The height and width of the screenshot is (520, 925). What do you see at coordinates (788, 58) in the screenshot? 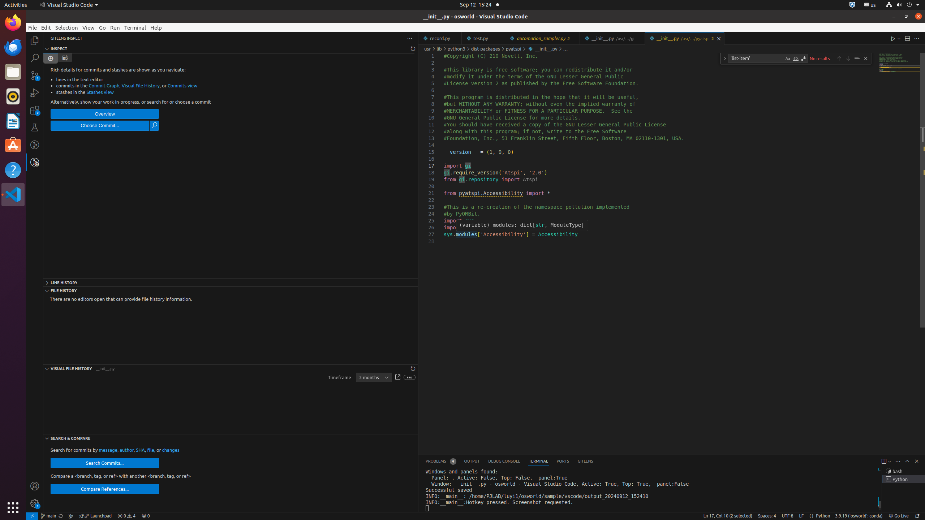
I see `Match Case (Alt+C)` at bounding box center [788, 58].